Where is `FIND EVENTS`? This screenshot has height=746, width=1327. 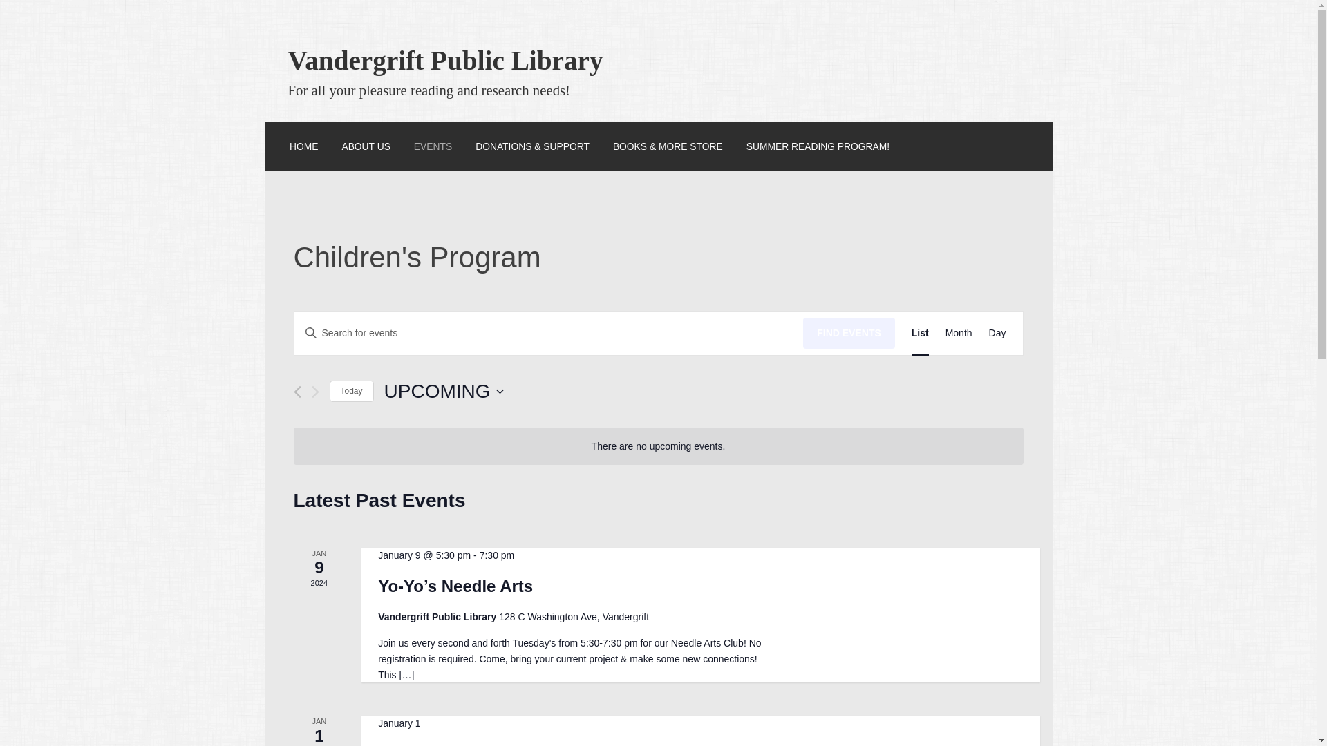
FIND EVENTS is located at coordinates (849, 333).